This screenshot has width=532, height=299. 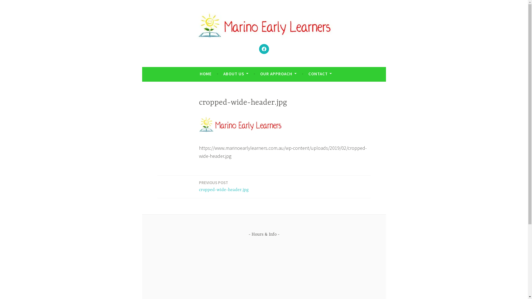 What do you see at coordinates (224, 187) in the screenshot?
I see `PREVIOUS POST
cropped-wide-header.jpg` at bounding box center [224, 187].